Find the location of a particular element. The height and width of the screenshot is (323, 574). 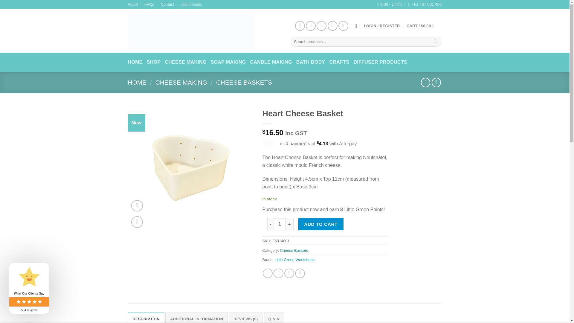

Follow on Instagram is located at coordinates (311, 26).